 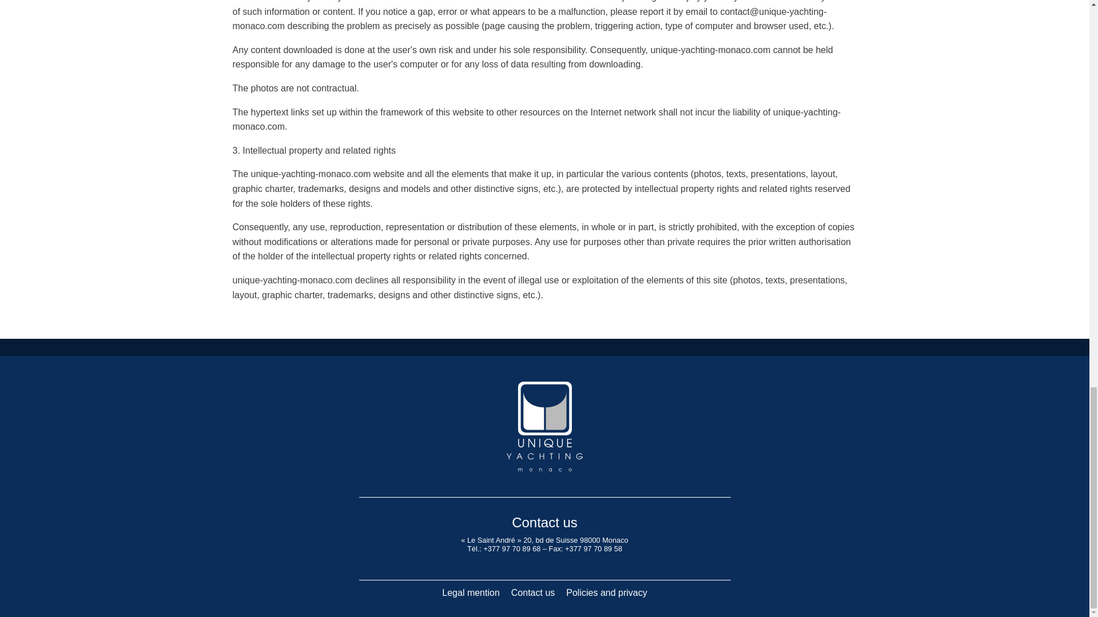 What do you see at coordinates (710, 50) in the screenshot?
I see `unique-yachting-monaco.com` at bounding box center [710, 50].